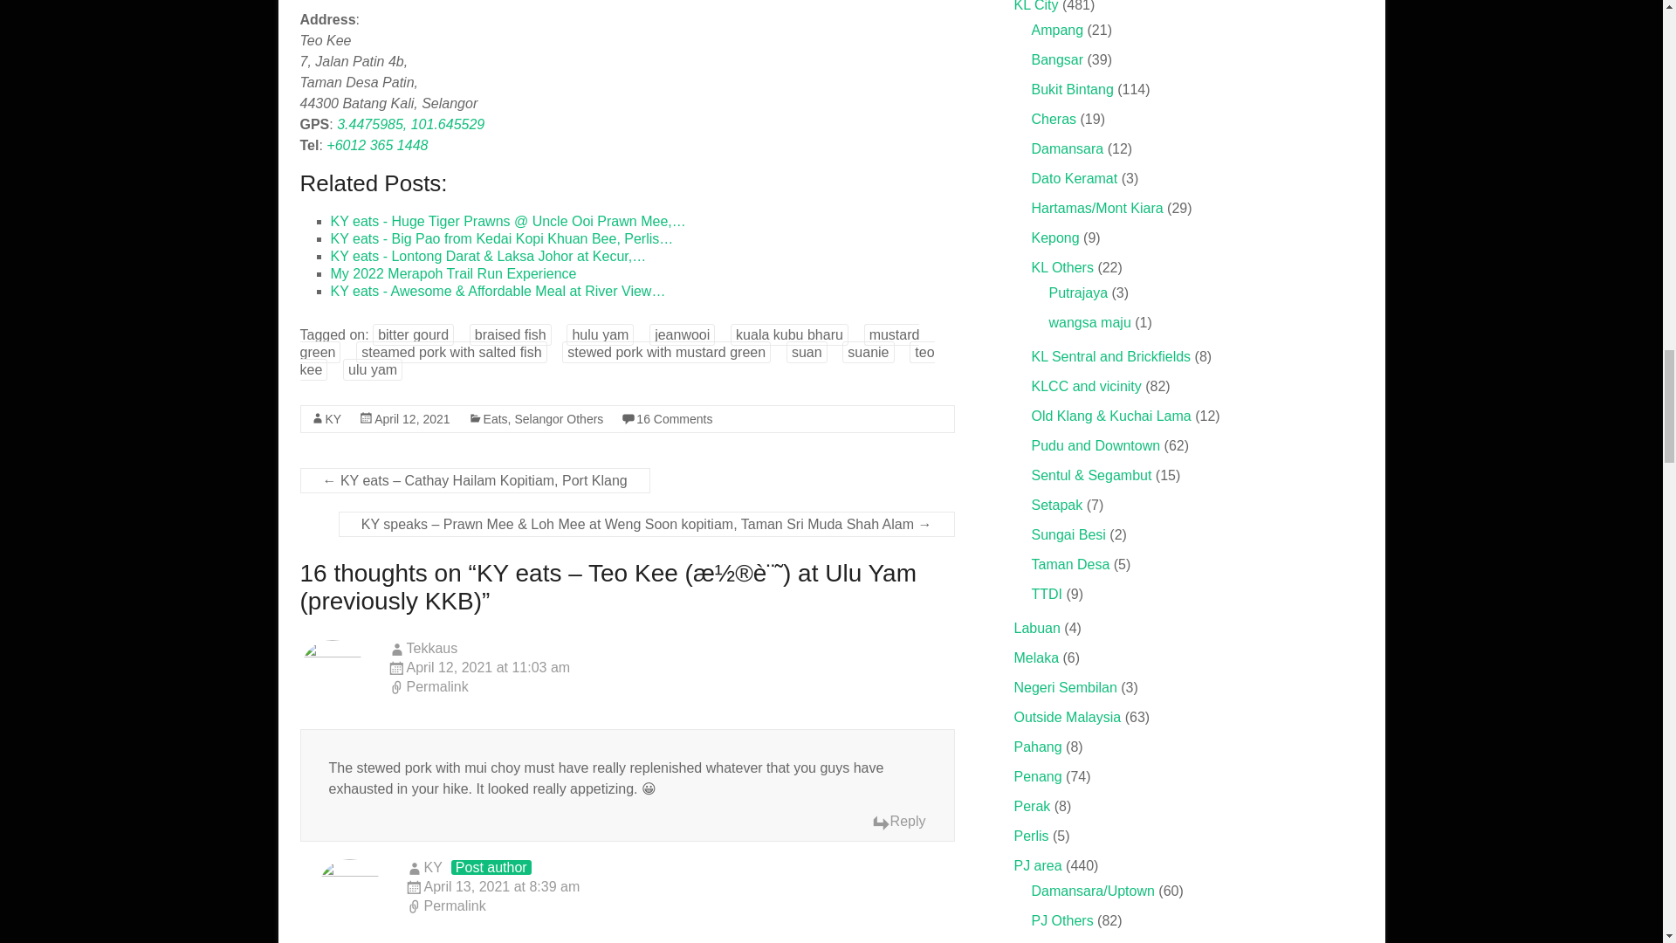 This screenshot has height=943, width=1676. What do you see at coordinates (413, 335) in the screenshot?
I see `bitter gourd` at bounding box center [413, 335].